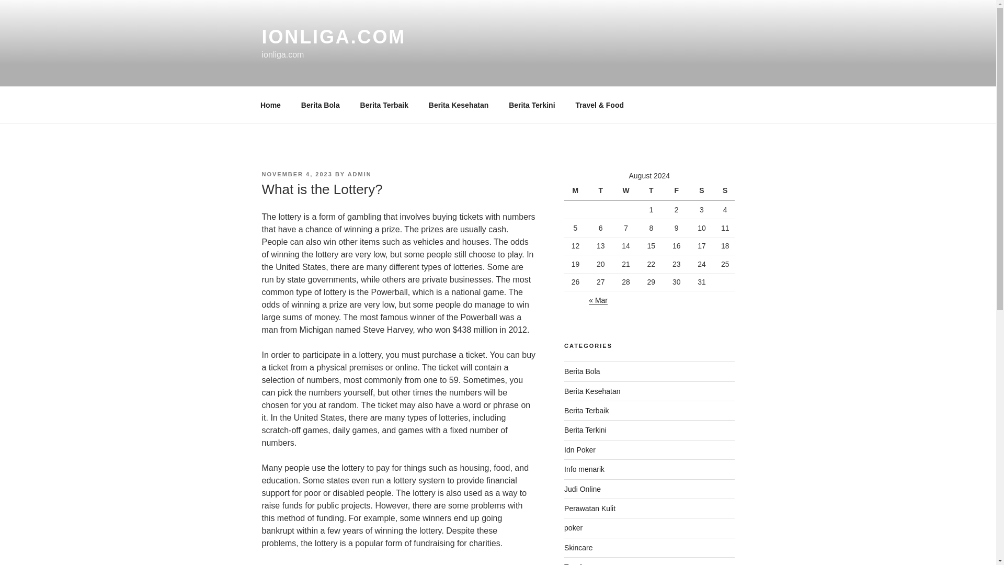  What do you see at coordinates (573, 564) in the screenshot?
I see `Togel` at bounding box center [573, 564].